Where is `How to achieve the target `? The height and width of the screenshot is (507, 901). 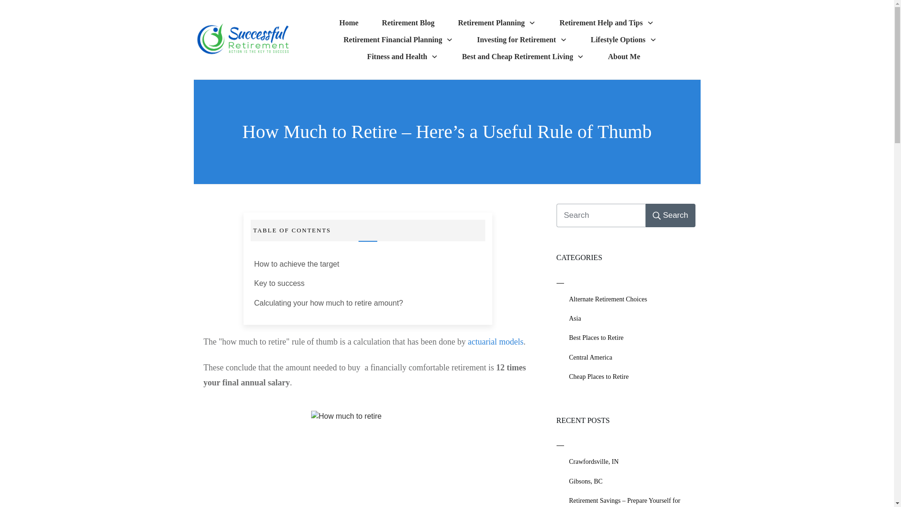
How to achieve the target  is located at coordinates (298, 264).